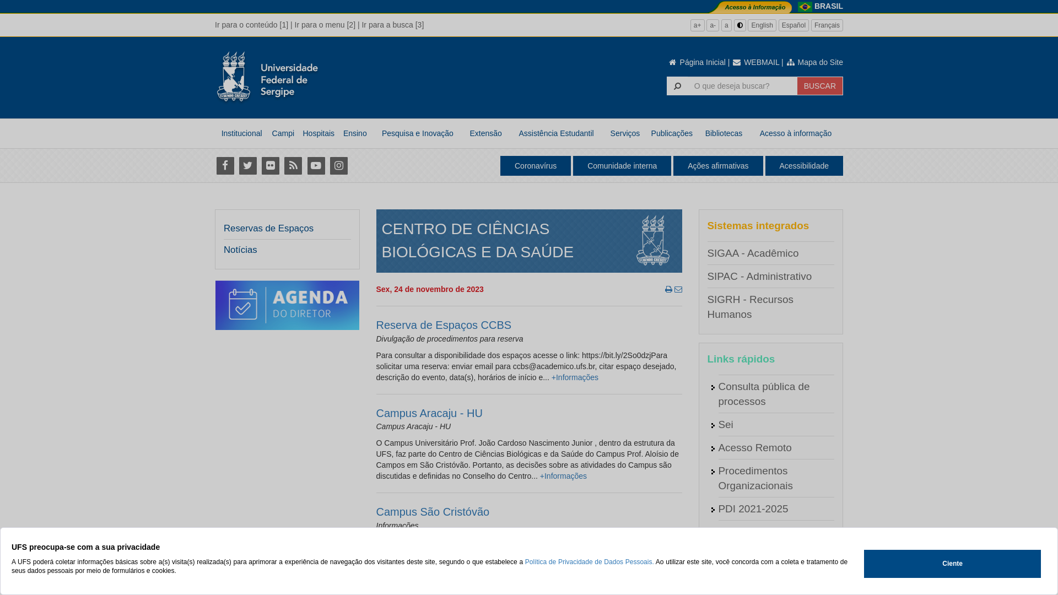 The image size is (1058, 595). What do you see at coordinates (726, 25) in the screenshot?
I see `a` at bounding box center [726, 25].